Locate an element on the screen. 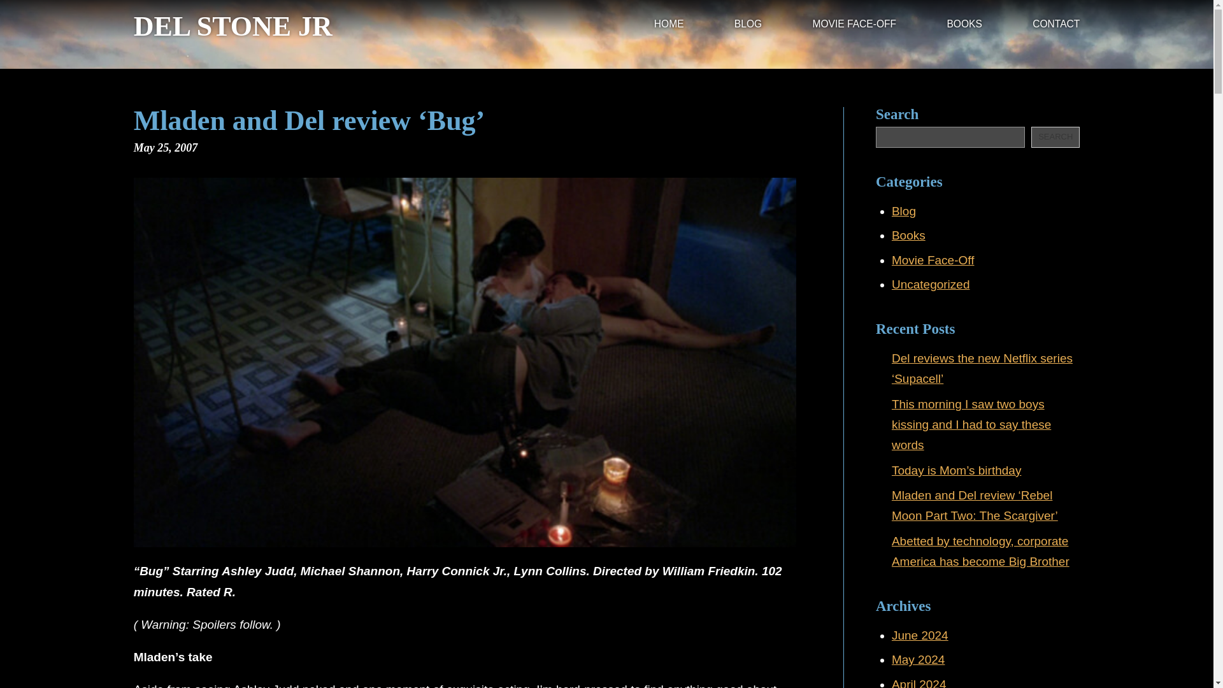 This screenshot has width=1223, height=688. HOME is located at coordinates (669, 25).